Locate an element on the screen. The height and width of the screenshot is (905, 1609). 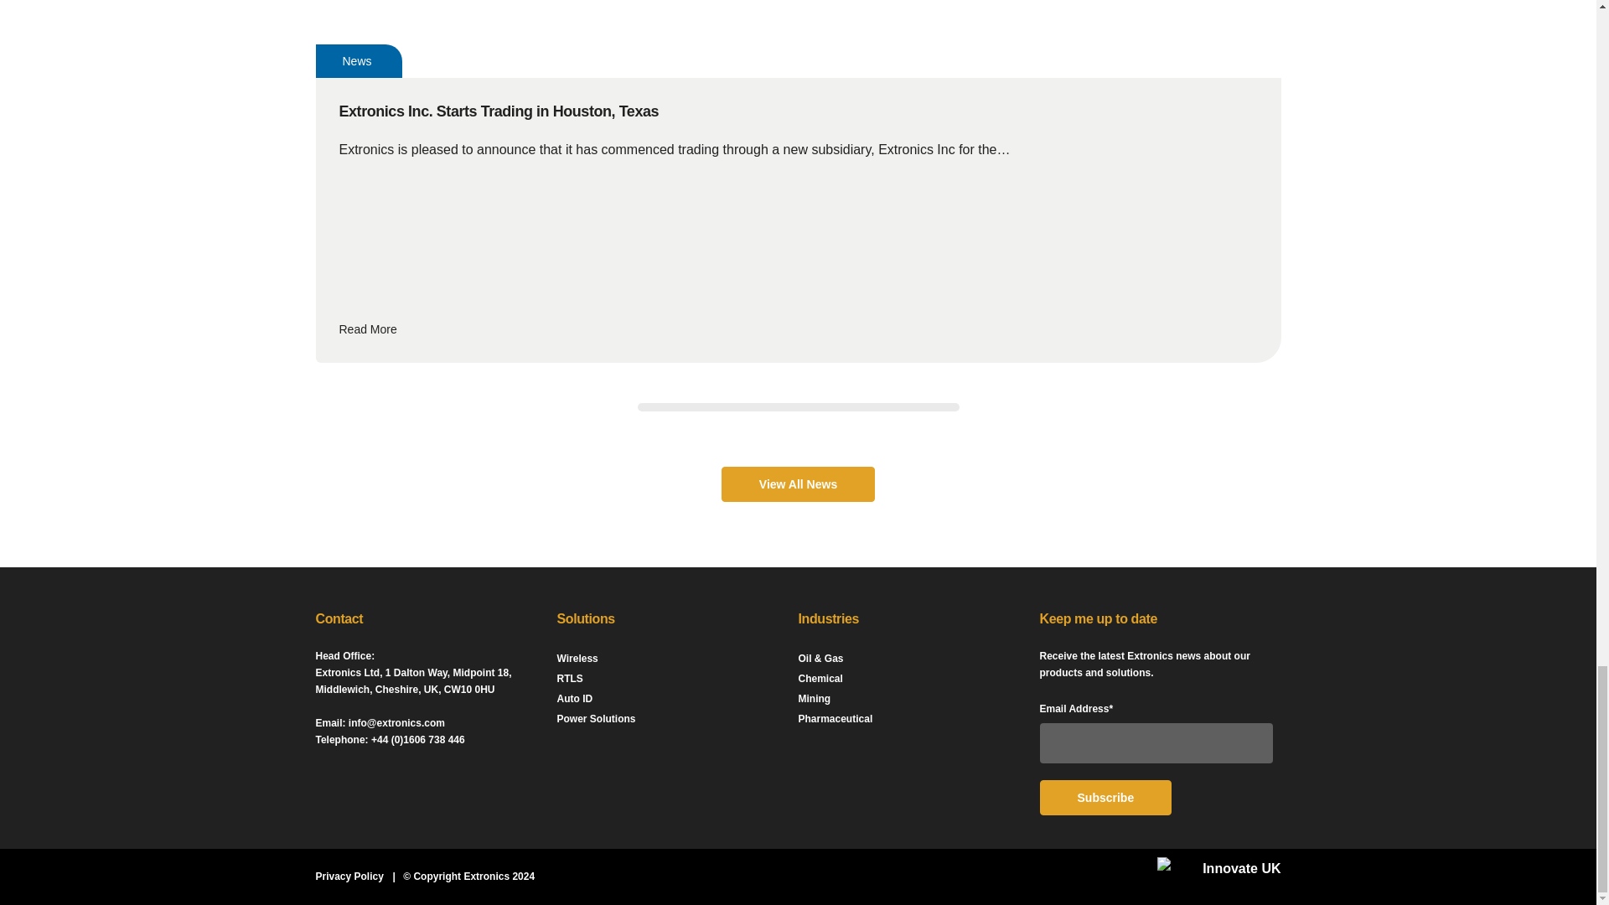
Watch us on YouTube is located at coordinates (348, 780).